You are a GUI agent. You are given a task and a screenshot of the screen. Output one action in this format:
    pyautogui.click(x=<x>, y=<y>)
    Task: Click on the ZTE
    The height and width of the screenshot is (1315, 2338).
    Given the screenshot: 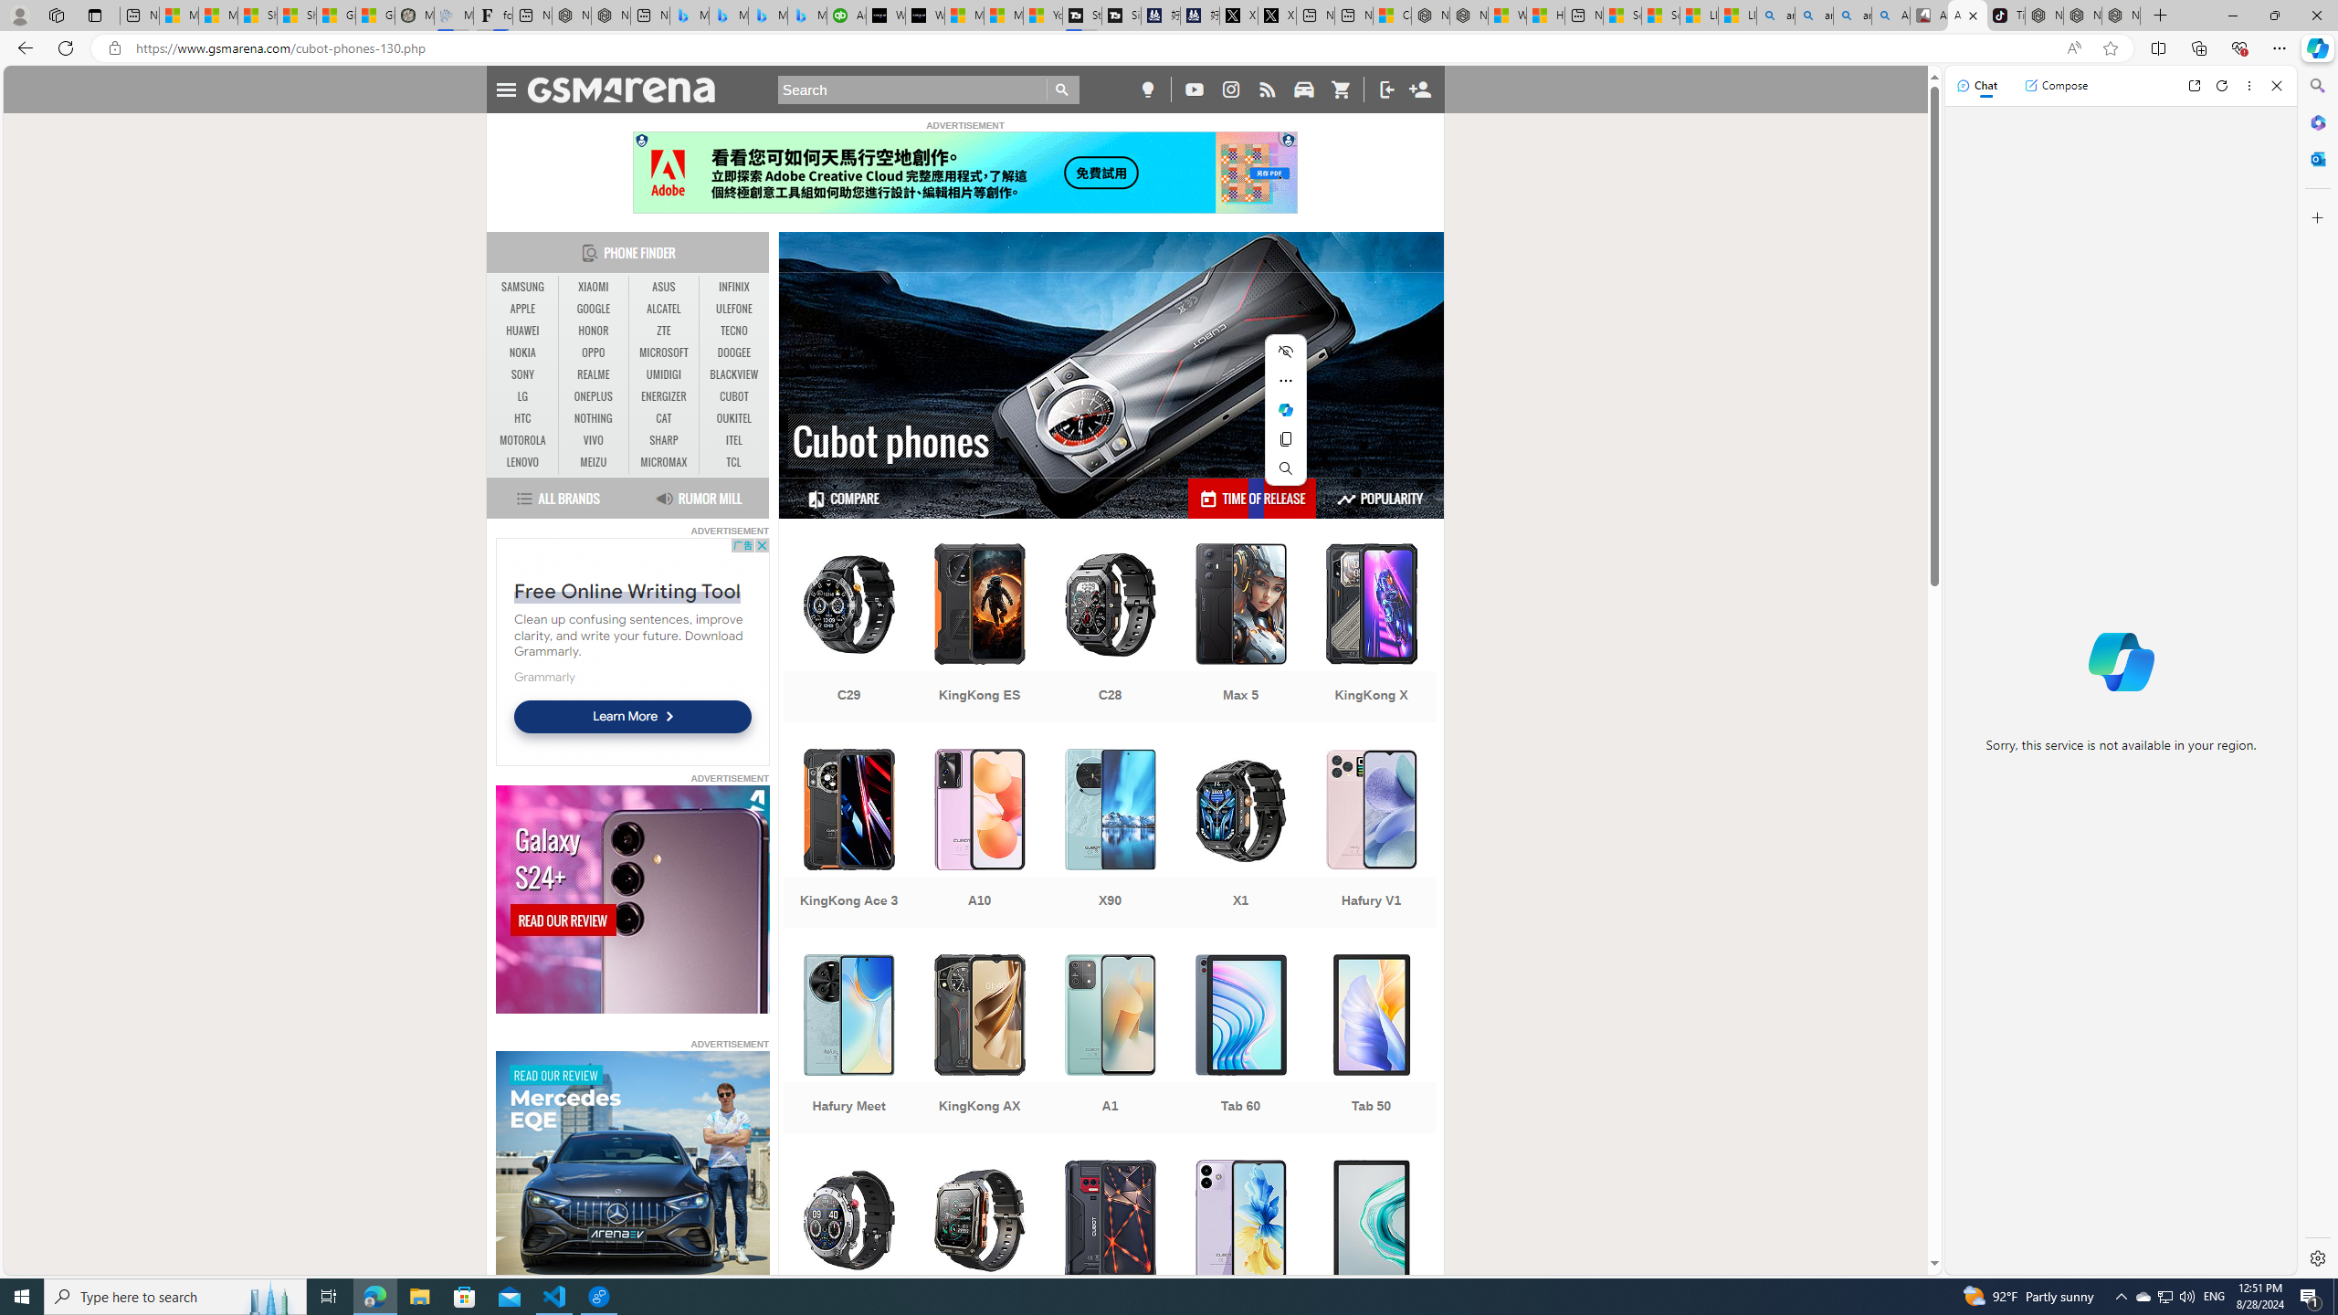 What is the action you would take?
    pyautogui.click(x=663, y=331)
    